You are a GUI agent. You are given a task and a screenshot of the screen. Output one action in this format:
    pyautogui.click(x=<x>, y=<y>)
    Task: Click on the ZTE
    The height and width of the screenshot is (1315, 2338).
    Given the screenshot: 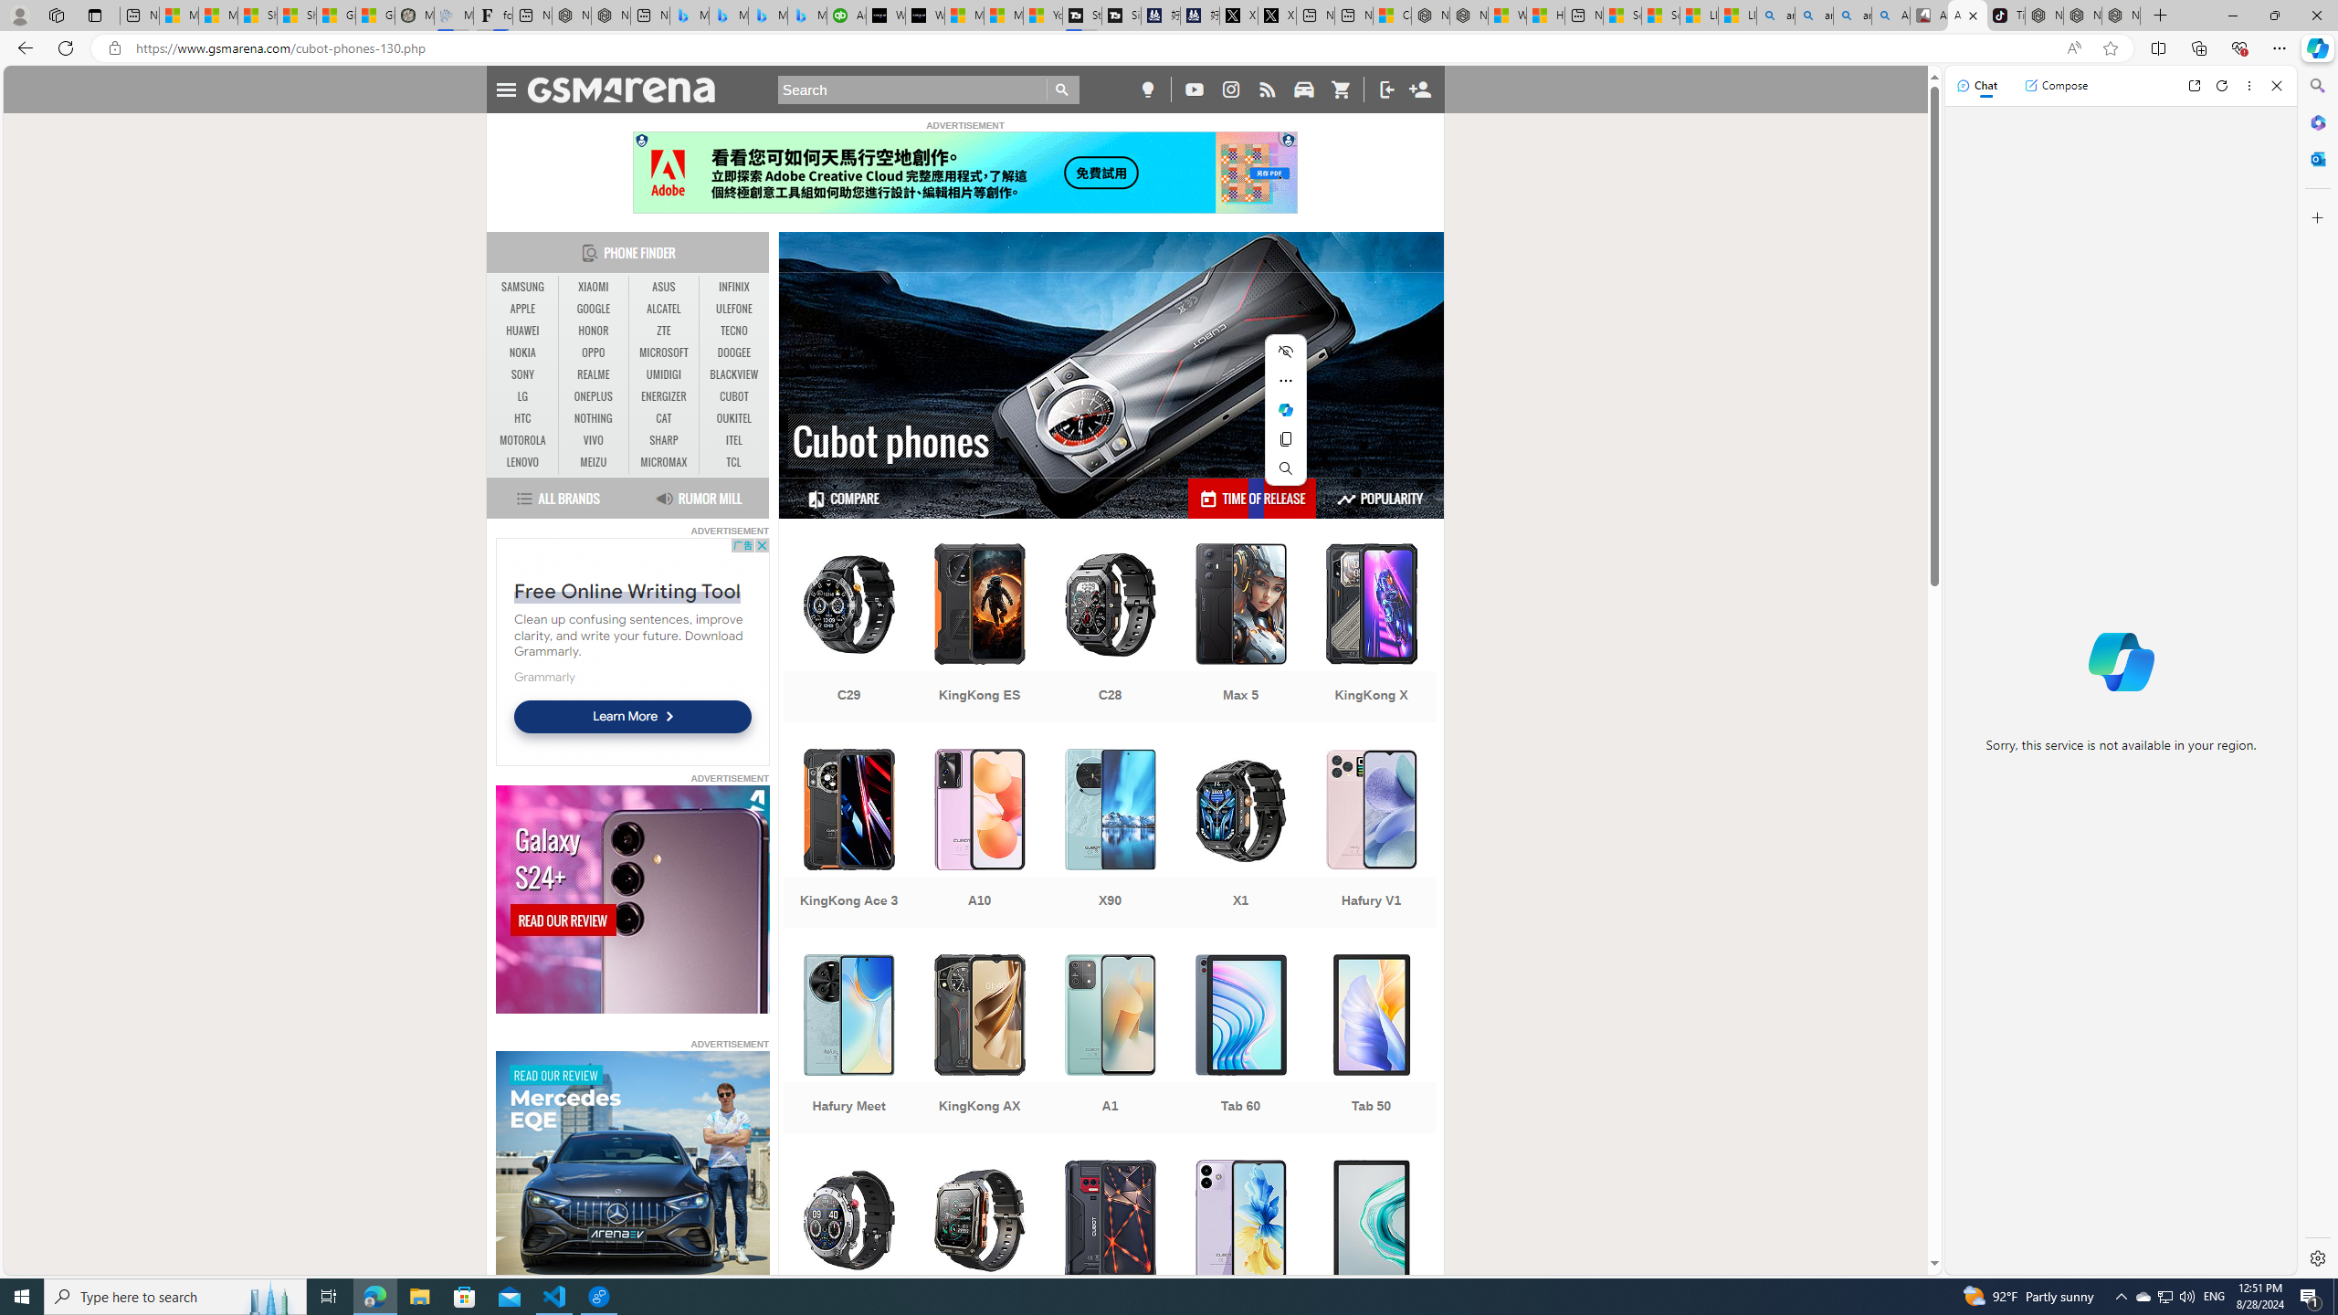 What is the action you would take?
    pyautogui.click(x=663, y=331)
    